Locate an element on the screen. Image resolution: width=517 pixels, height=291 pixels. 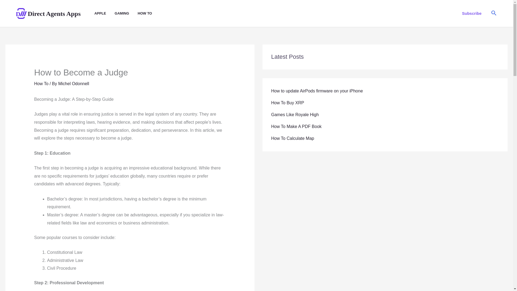
How to update AirPods firmware on your iPhone is located at coordinates (317, 91).